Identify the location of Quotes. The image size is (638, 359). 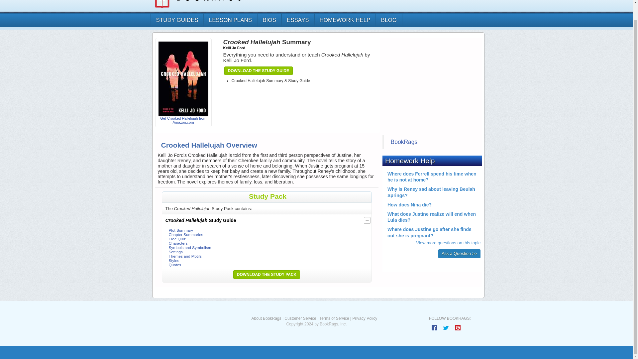
(175, 265).